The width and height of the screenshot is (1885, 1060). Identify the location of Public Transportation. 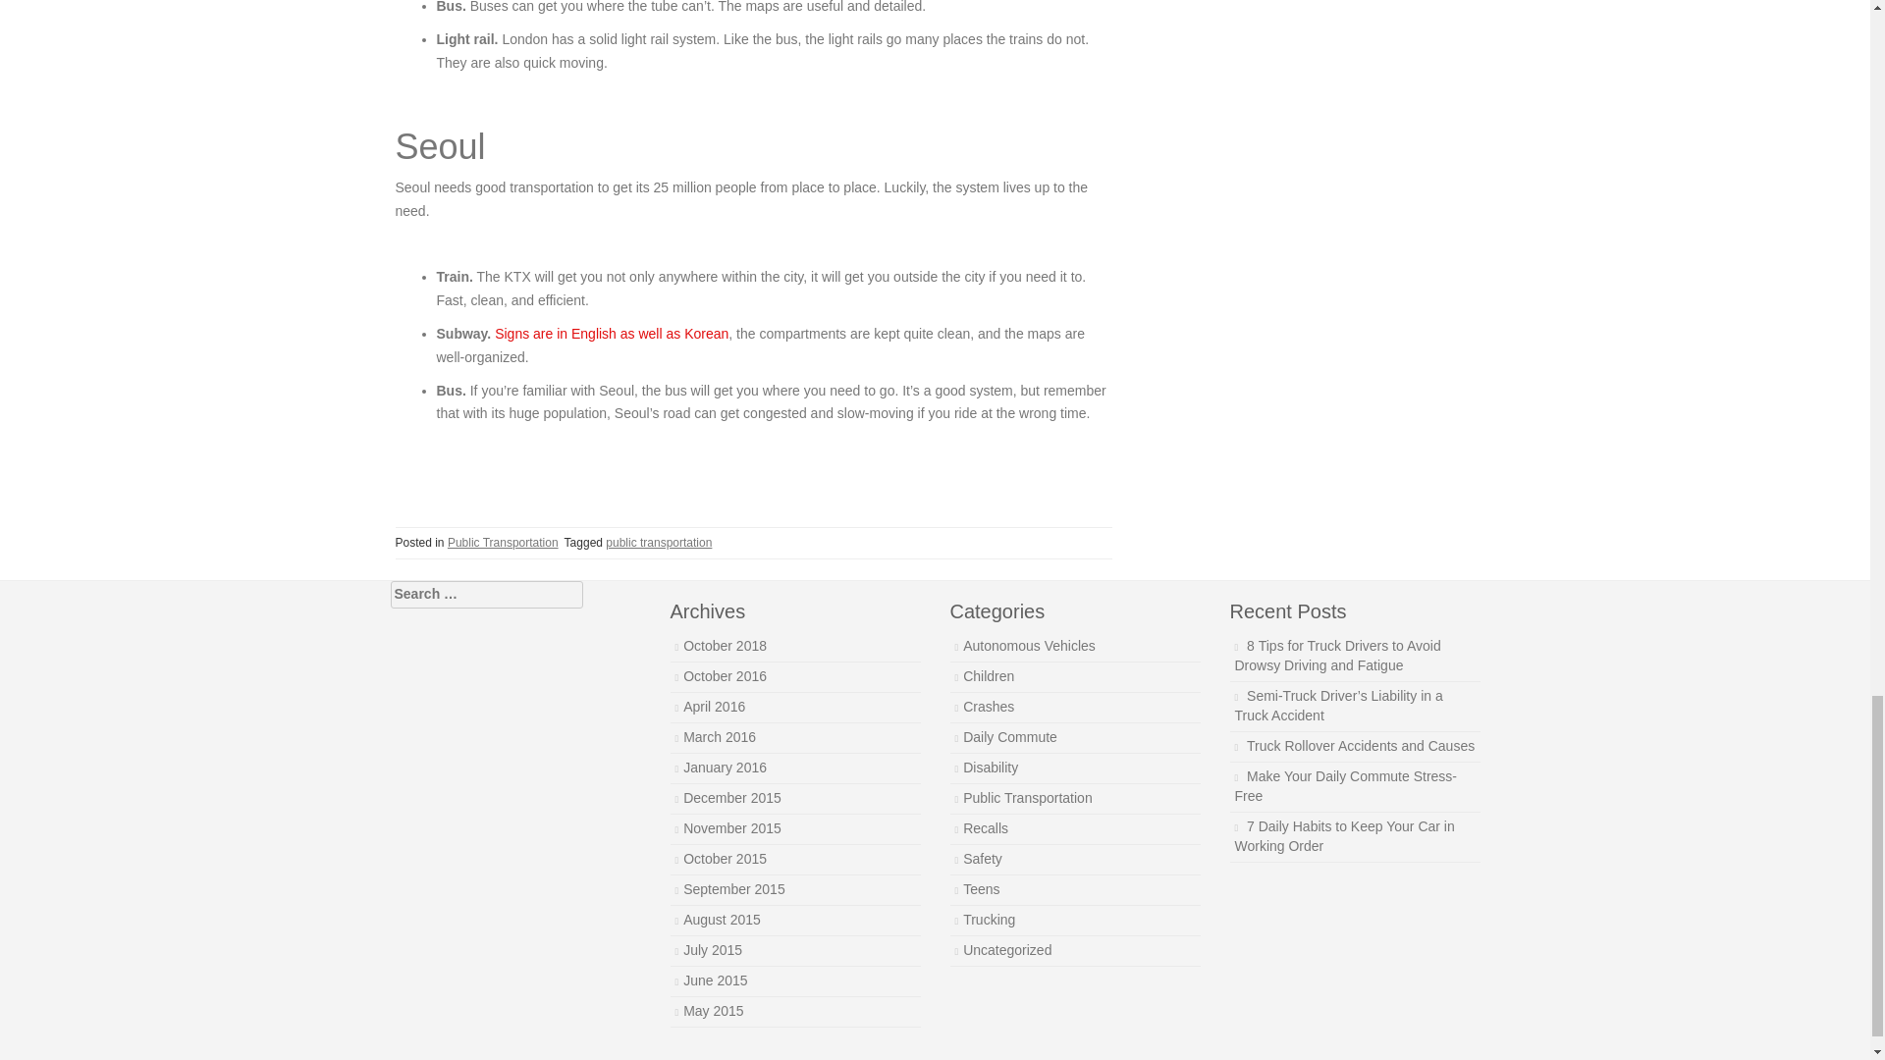
(503, 543).